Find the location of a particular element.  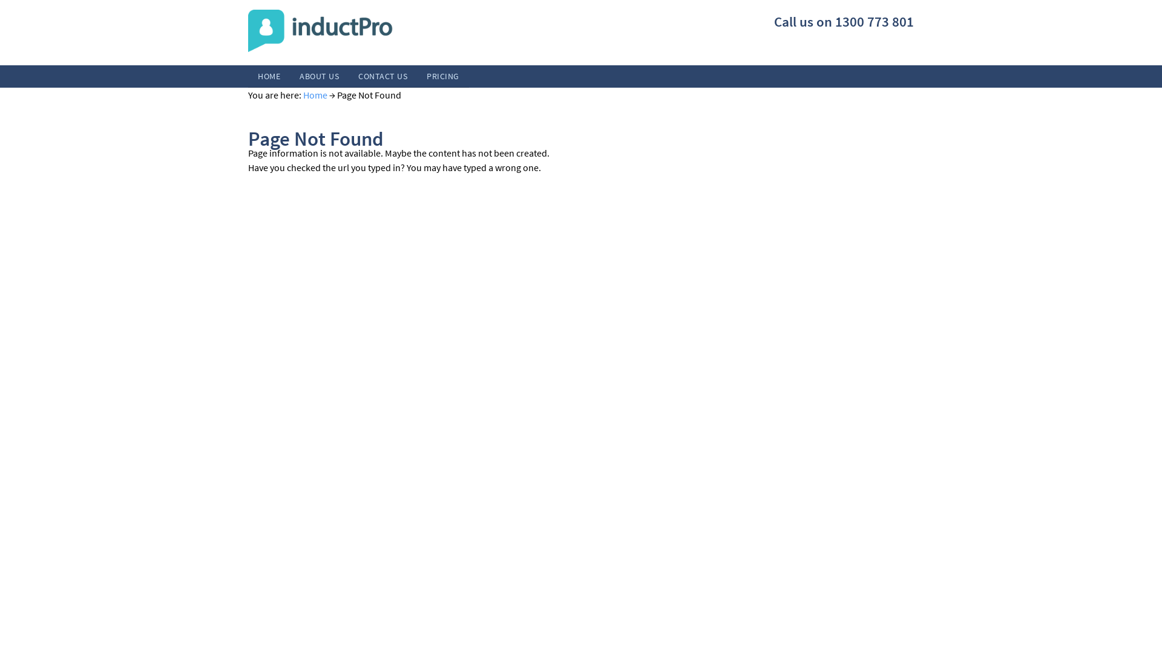

PRICING is located at coordinates (443, 76).